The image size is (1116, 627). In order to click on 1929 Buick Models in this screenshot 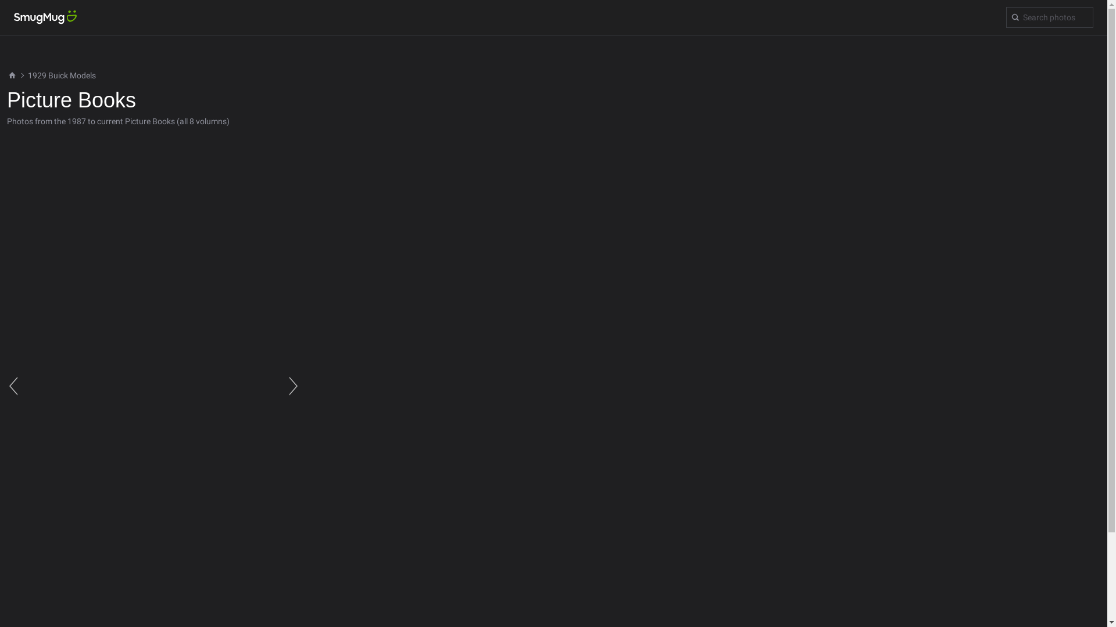, I will do `click(62, 75)`.